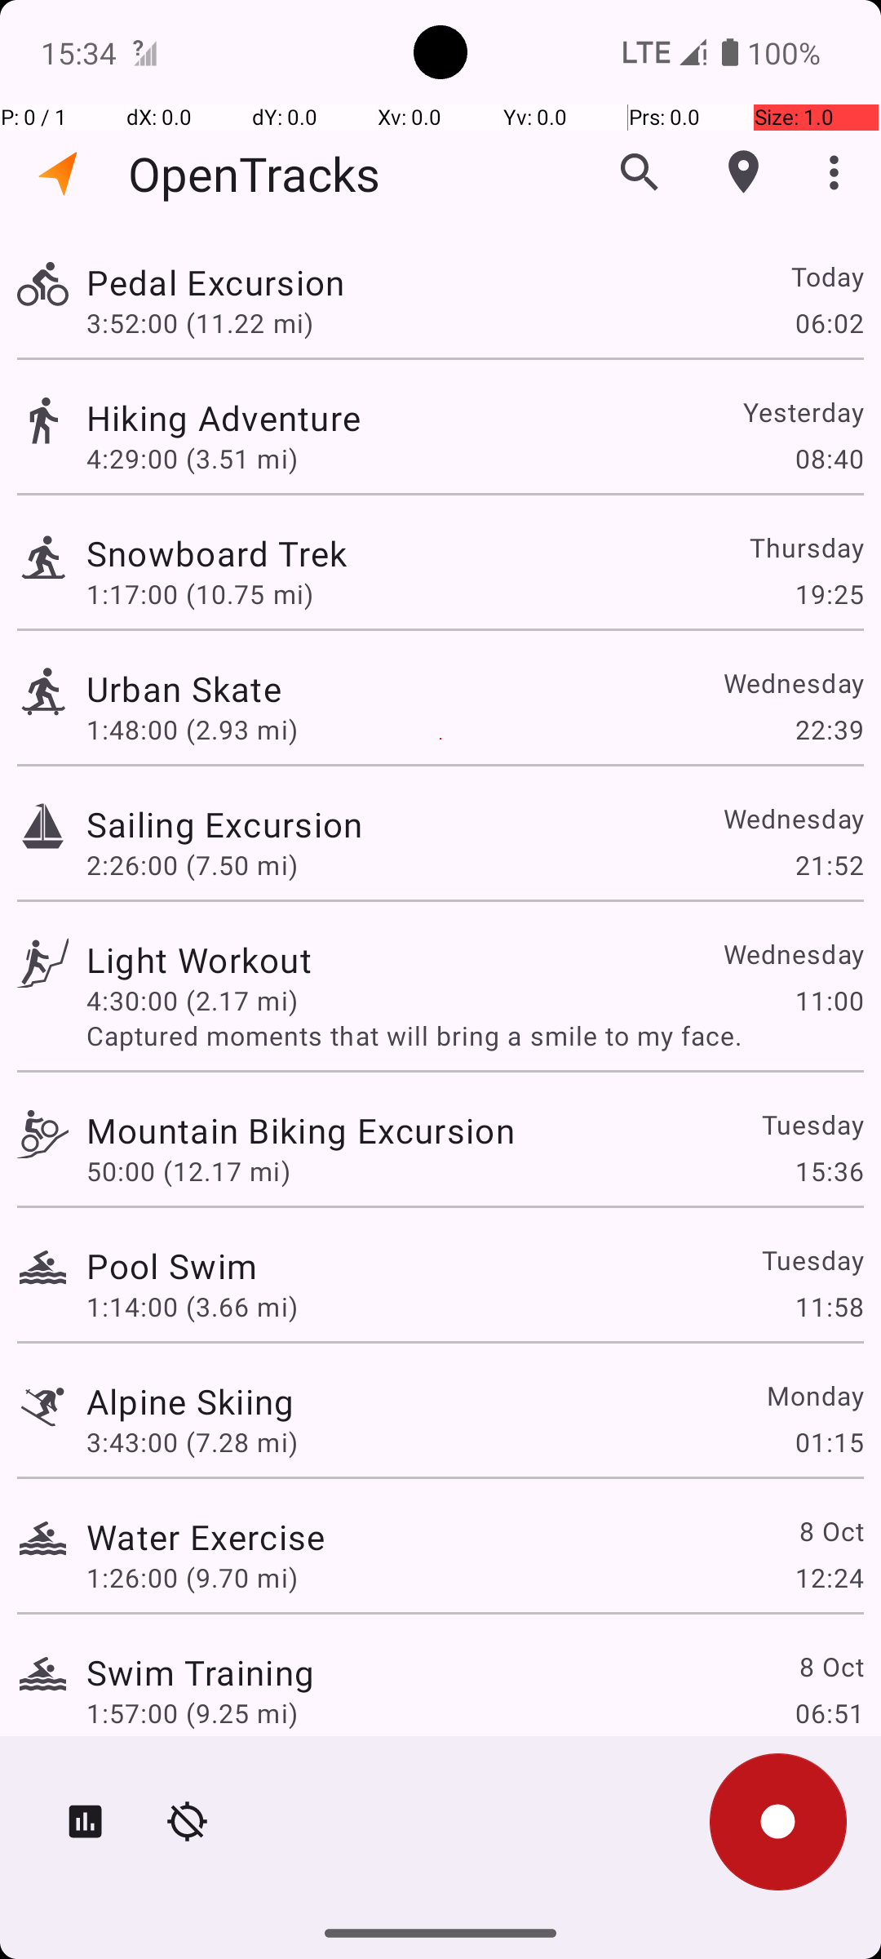 The width and height of the screenshot is (881, 1959). Describe the element at coordinates (829, 459) in the screenshot. I see `08:40` at that location.